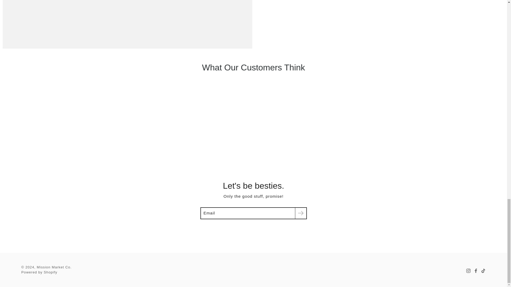 The image size is (511, 287). What do you see at coordinates (468, 271) in the screenshot?
I see `Instagram` at bounding box center [468, 271].